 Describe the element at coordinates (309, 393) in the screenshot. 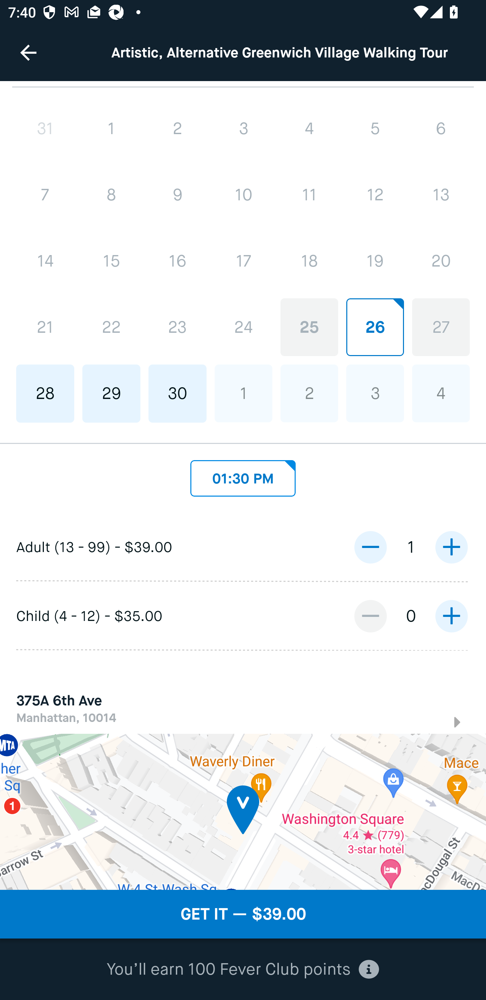

I see `2` at that location.